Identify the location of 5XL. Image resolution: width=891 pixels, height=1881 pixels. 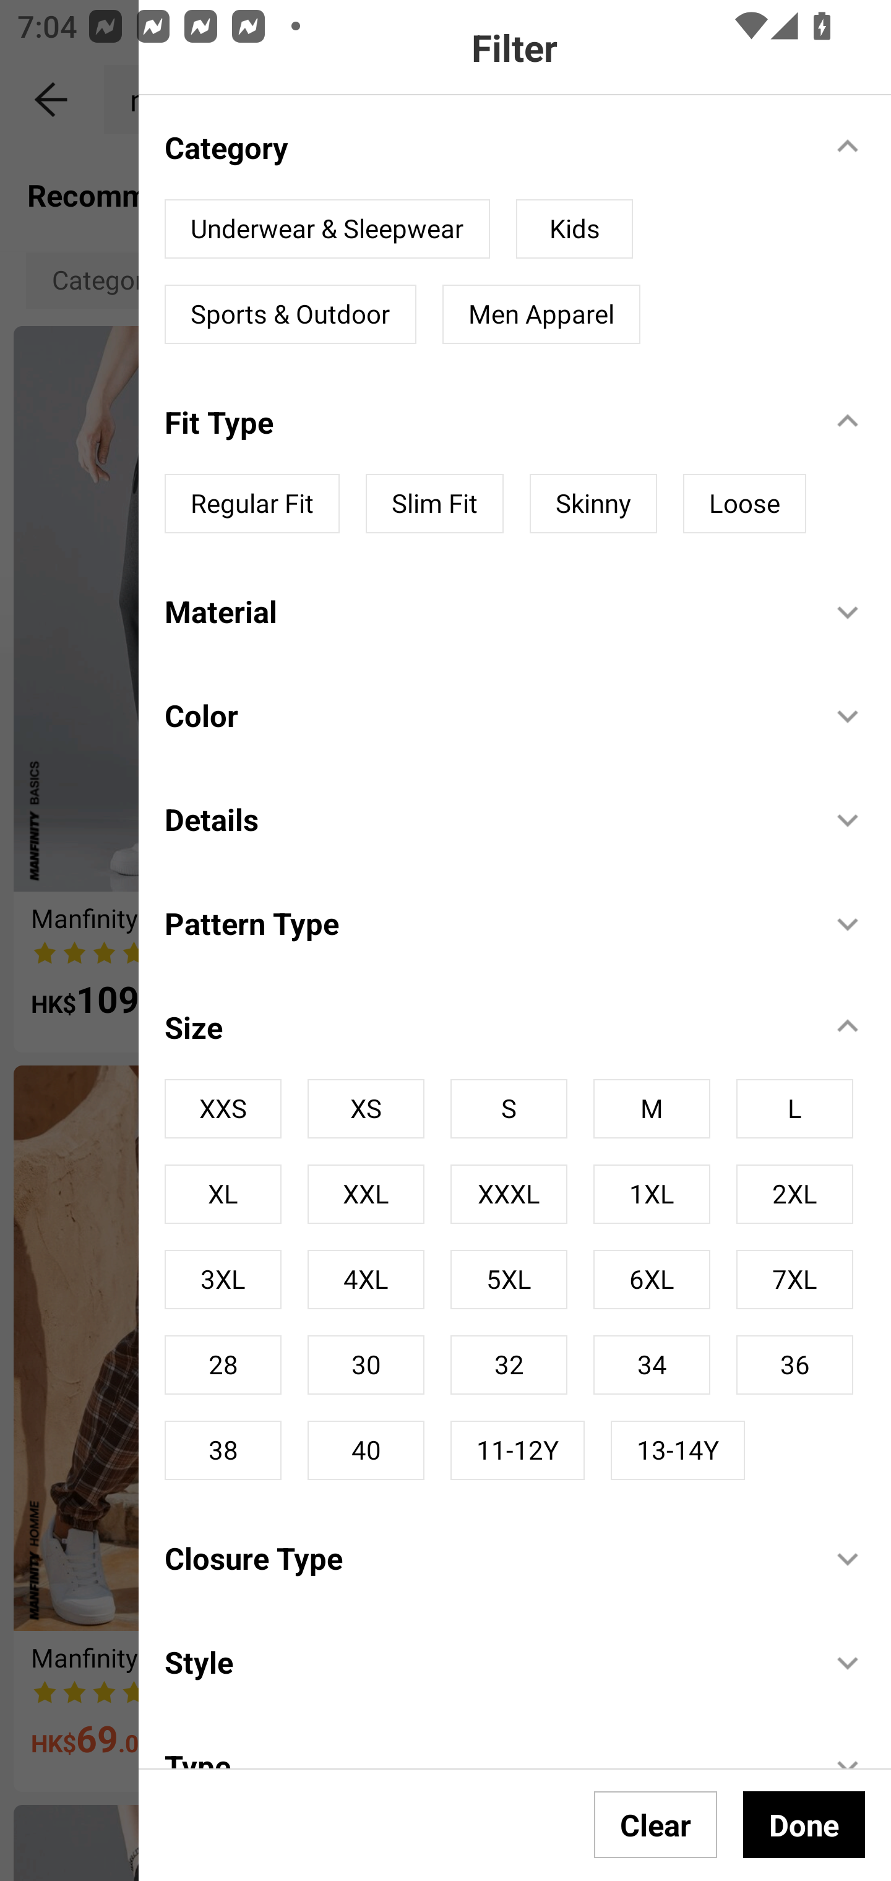
(509, 1278).